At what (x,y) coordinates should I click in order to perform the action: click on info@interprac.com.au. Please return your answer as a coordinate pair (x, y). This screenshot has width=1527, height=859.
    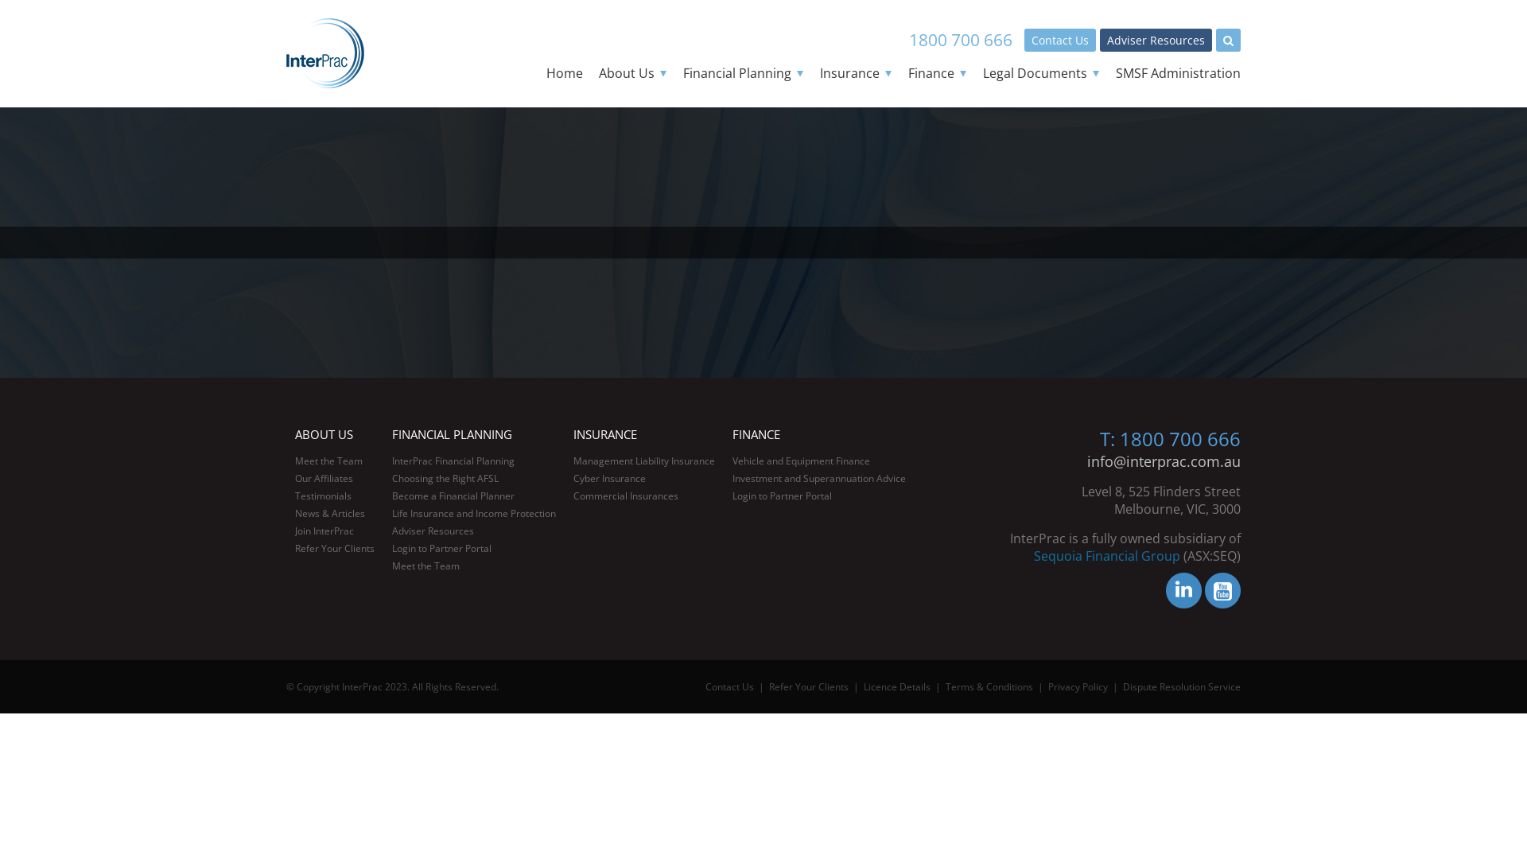
    Looking at the image, I should click on (1164, 461).